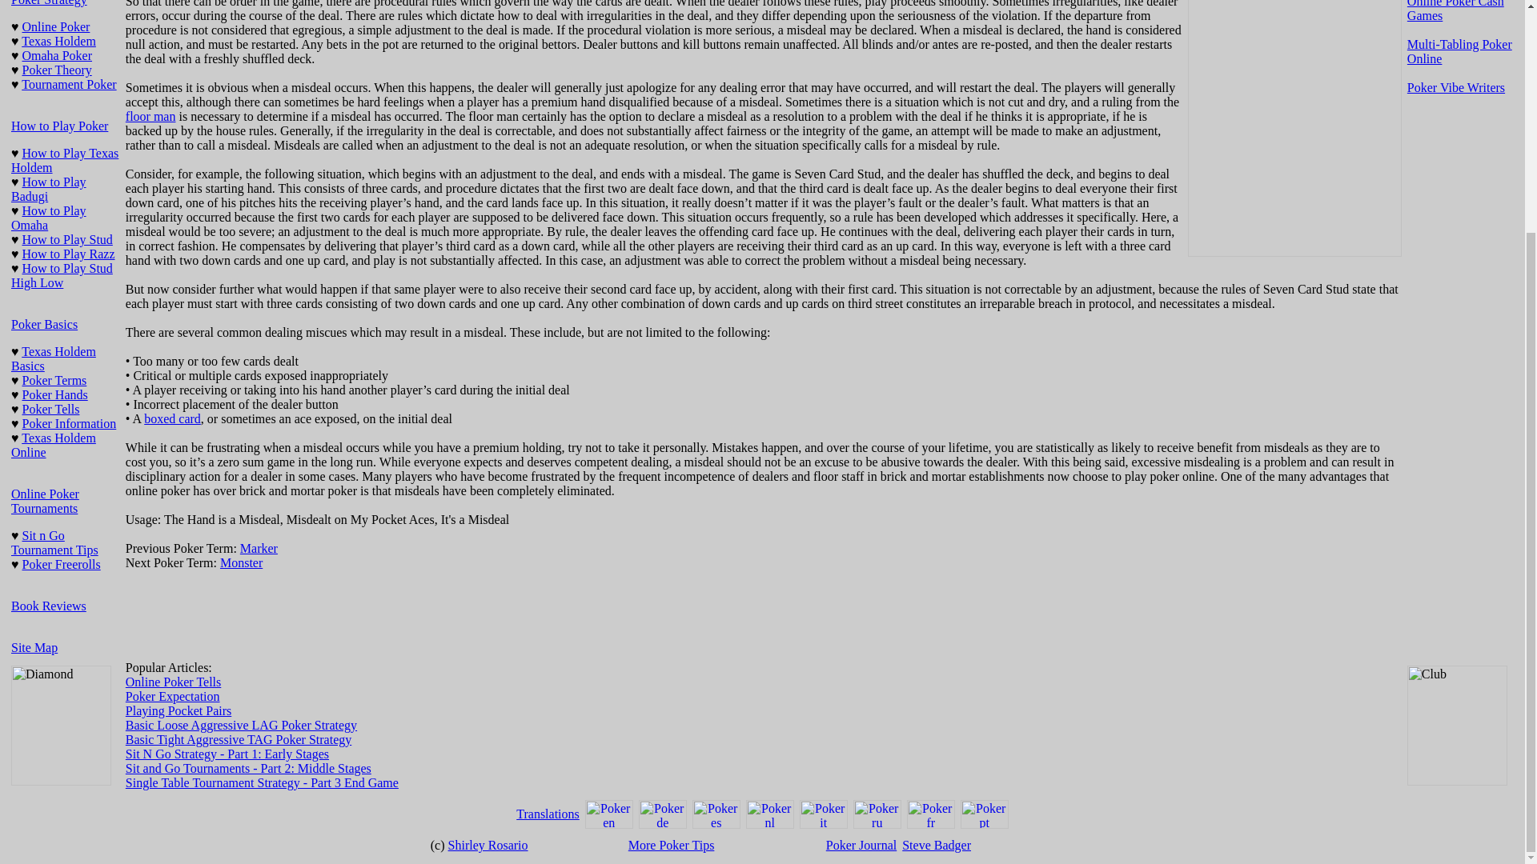 The image size is (1537, 864). I want to click on How to Play Omaha, so click(48, 218).